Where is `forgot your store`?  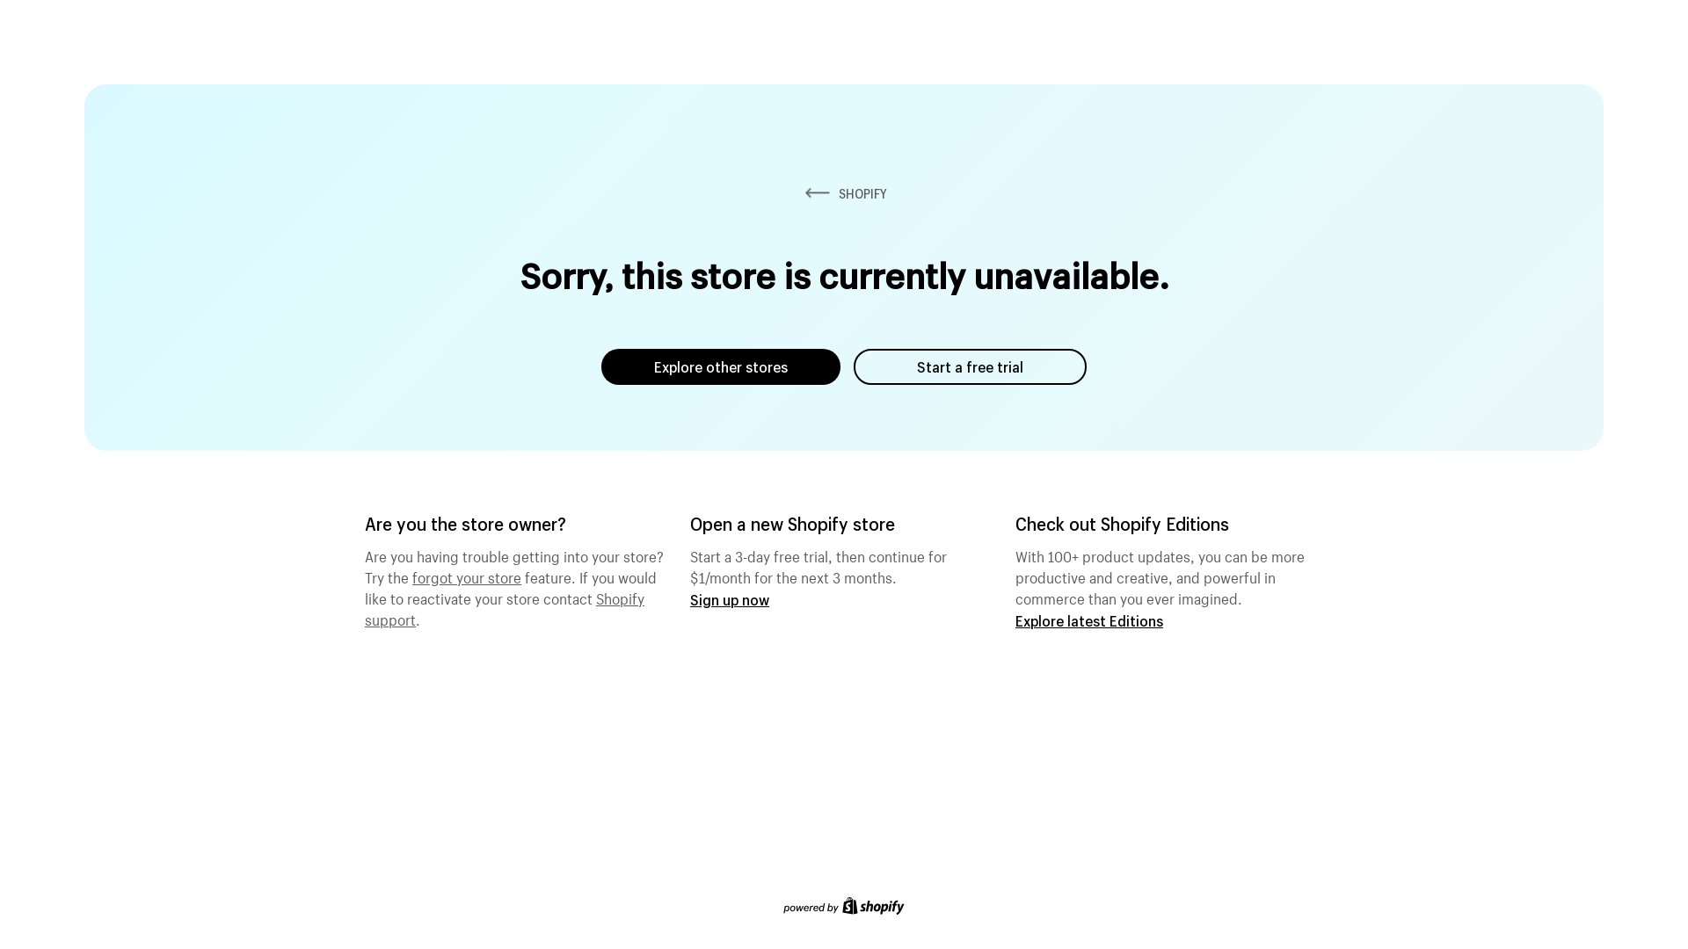
forgot your store is located at coordinates (467, 576).